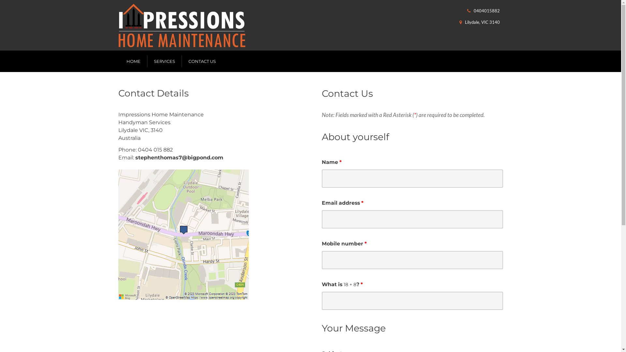 Image resolution: width=626 pixels, height=352 pixels. I want to click on CONTACT US, so click(202, 61).